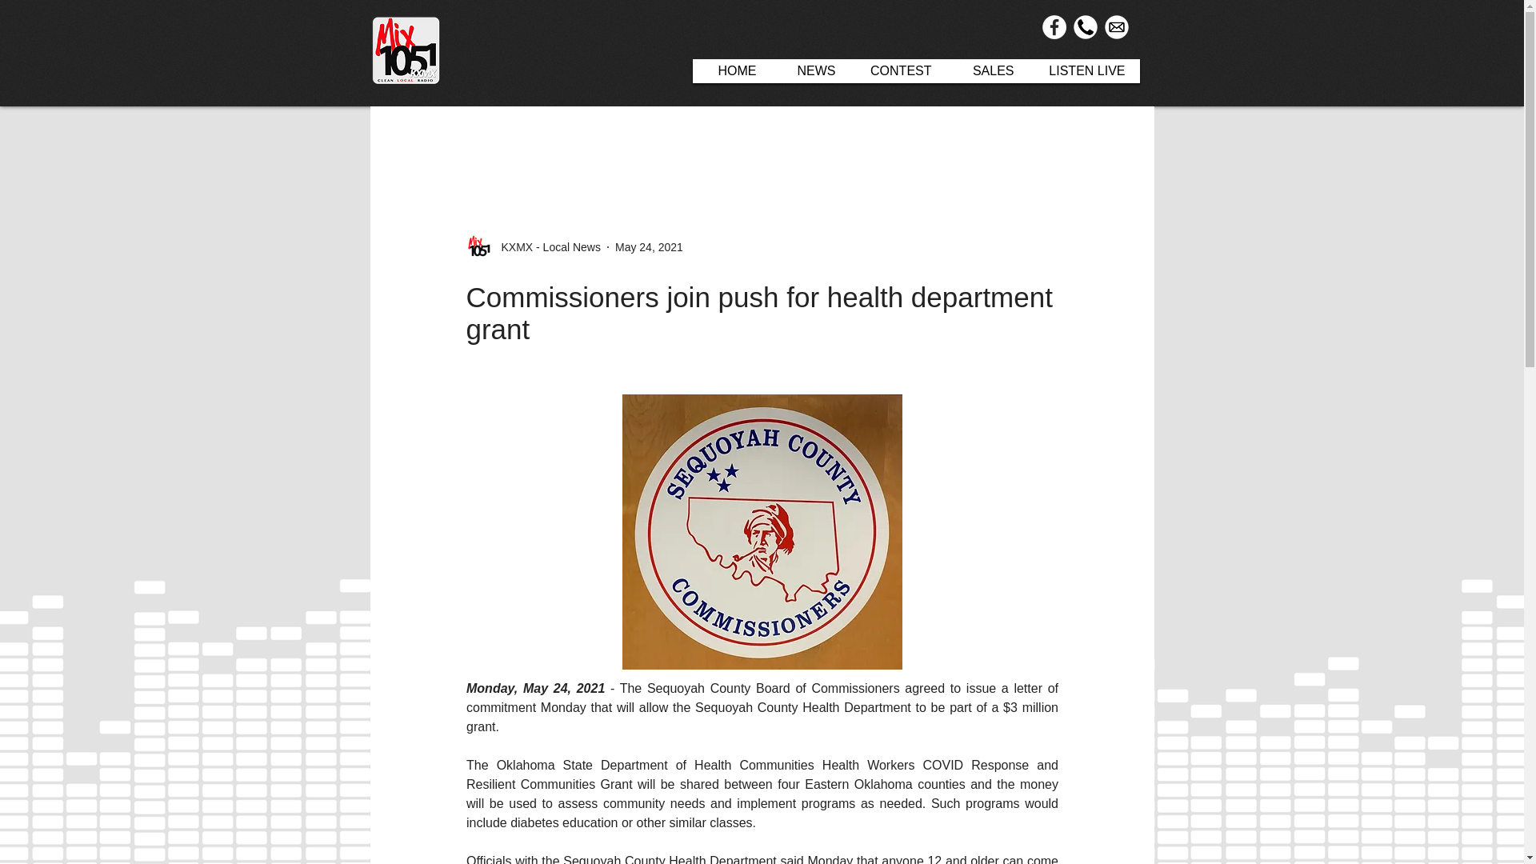  Describe the element at coordinates (650, 246) in the screenshot. I see `May 24, 2021` at that location.